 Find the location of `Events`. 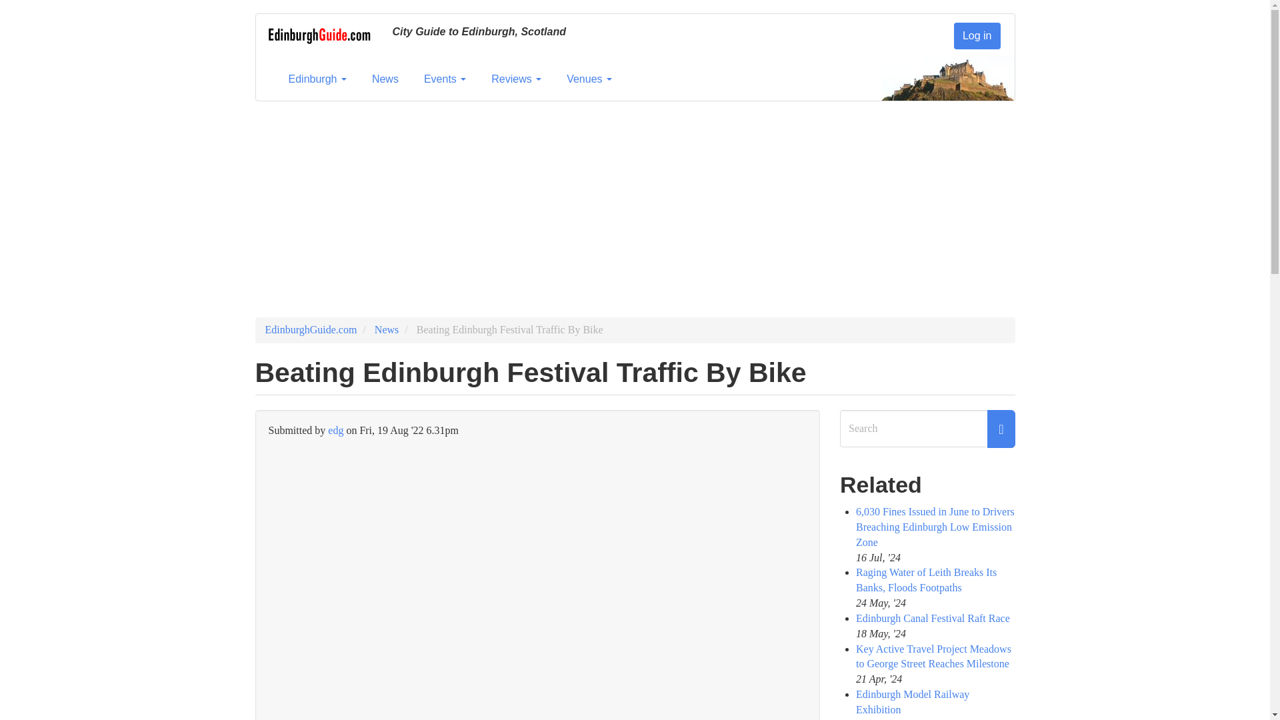

Events is located at coordinates (445, 79).